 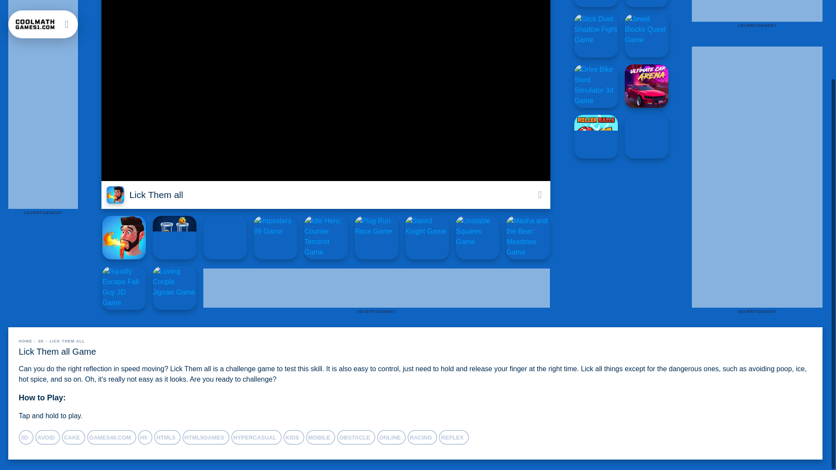 What do you see at coordinates (422, 437) in the screenshot?
I see `racing` at bounding box center [422, 437].